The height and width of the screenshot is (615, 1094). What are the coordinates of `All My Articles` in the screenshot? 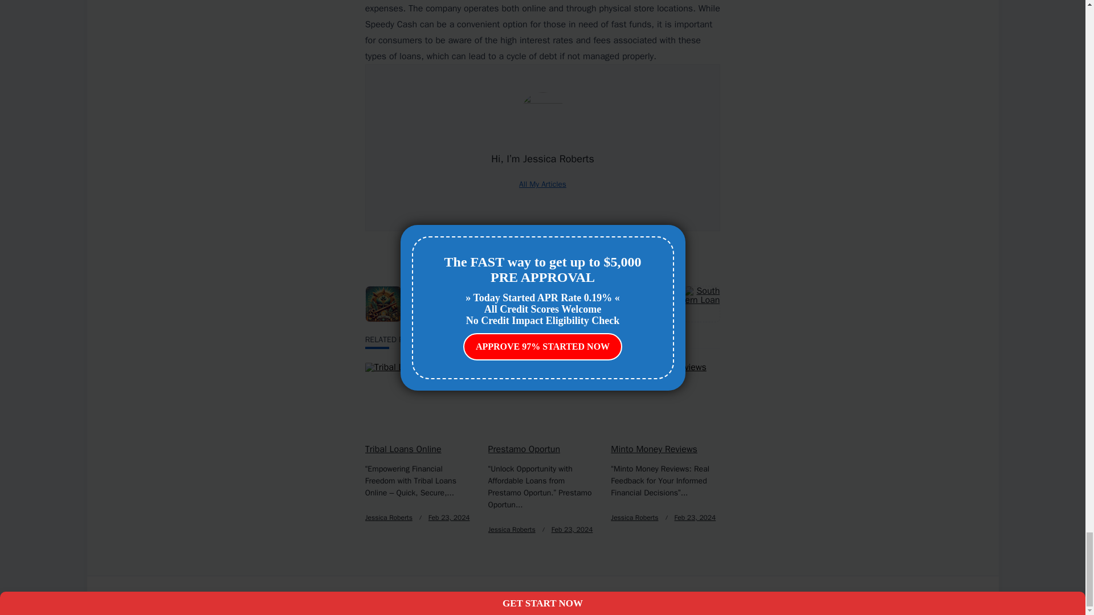 It's located at (542, 184).